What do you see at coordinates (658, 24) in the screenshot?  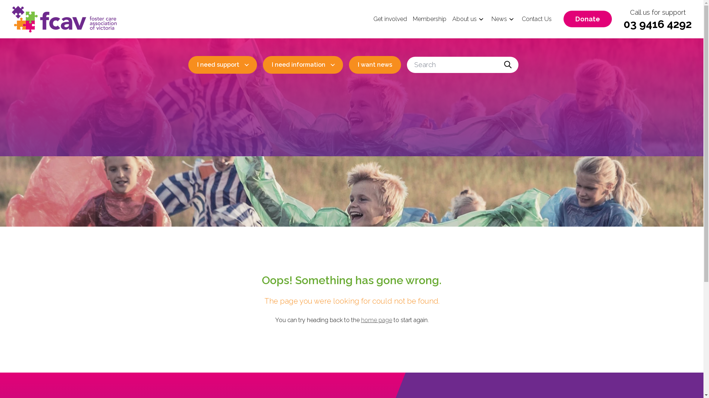 I see `03 9416 4292` at bounding box center [658, 24].